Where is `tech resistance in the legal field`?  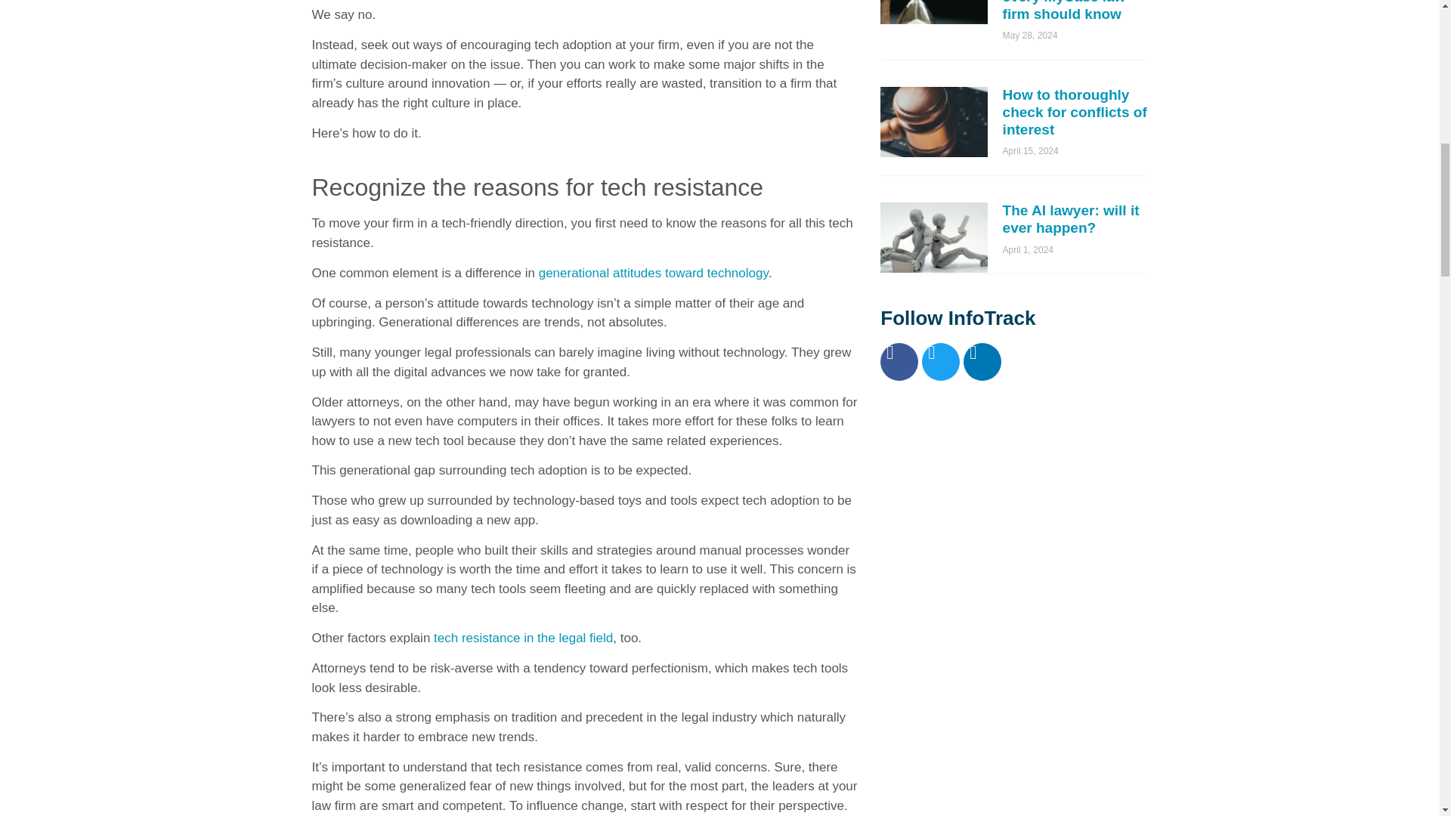
tech resistance in the legal field is located at coordinates (523, 638).